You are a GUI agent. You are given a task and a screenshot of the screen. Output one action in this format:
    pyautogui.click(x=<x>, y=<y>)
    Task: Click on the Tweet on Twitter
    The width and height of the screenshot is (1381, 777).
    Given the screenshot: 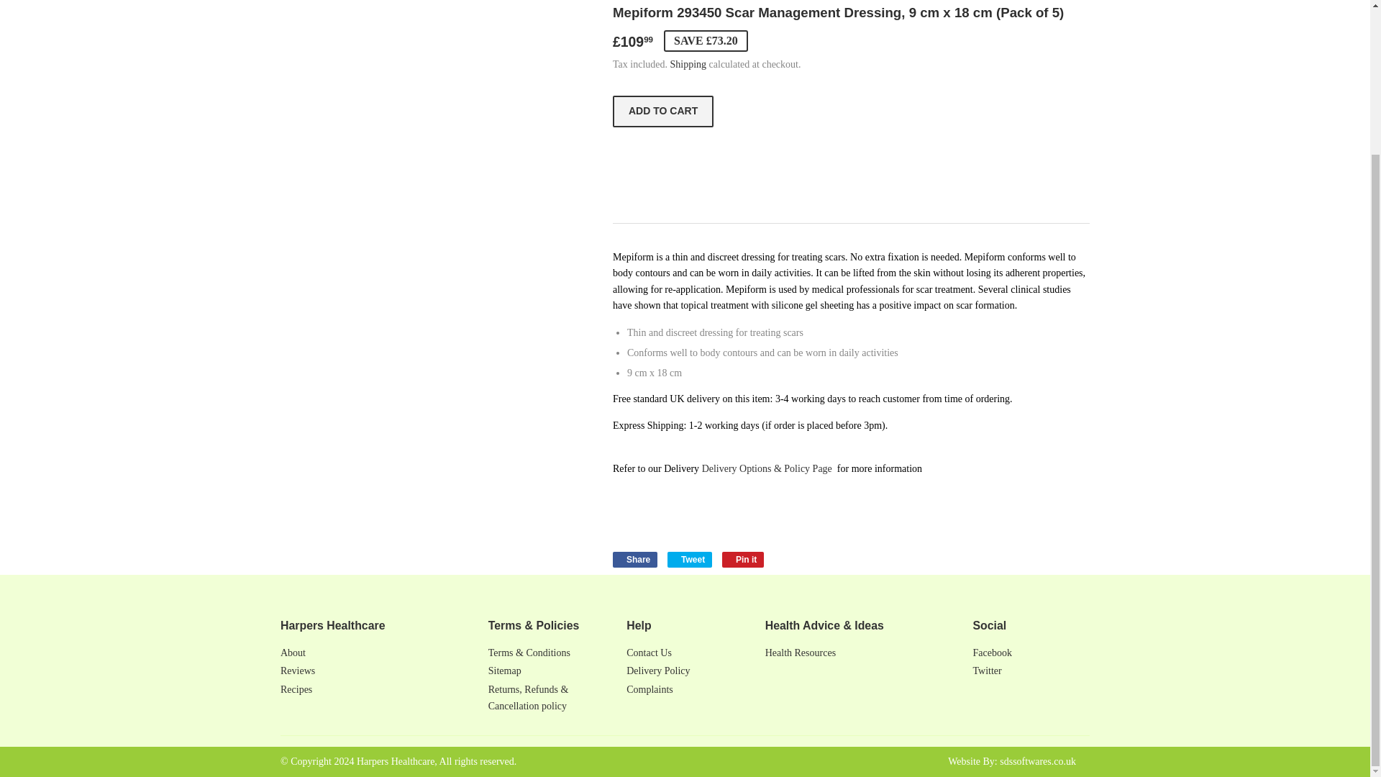 What is the action you would take?
    pyautogui.click(x=742, y=560)
    